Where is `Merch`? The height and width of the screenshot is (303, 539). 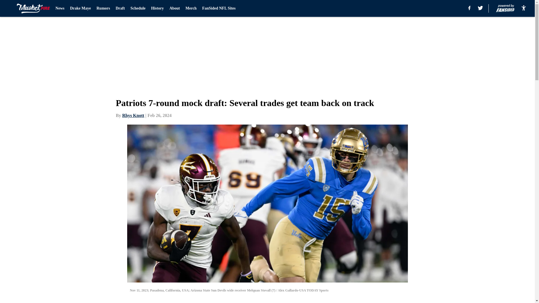
Merch is located at coordinates (191, 8).